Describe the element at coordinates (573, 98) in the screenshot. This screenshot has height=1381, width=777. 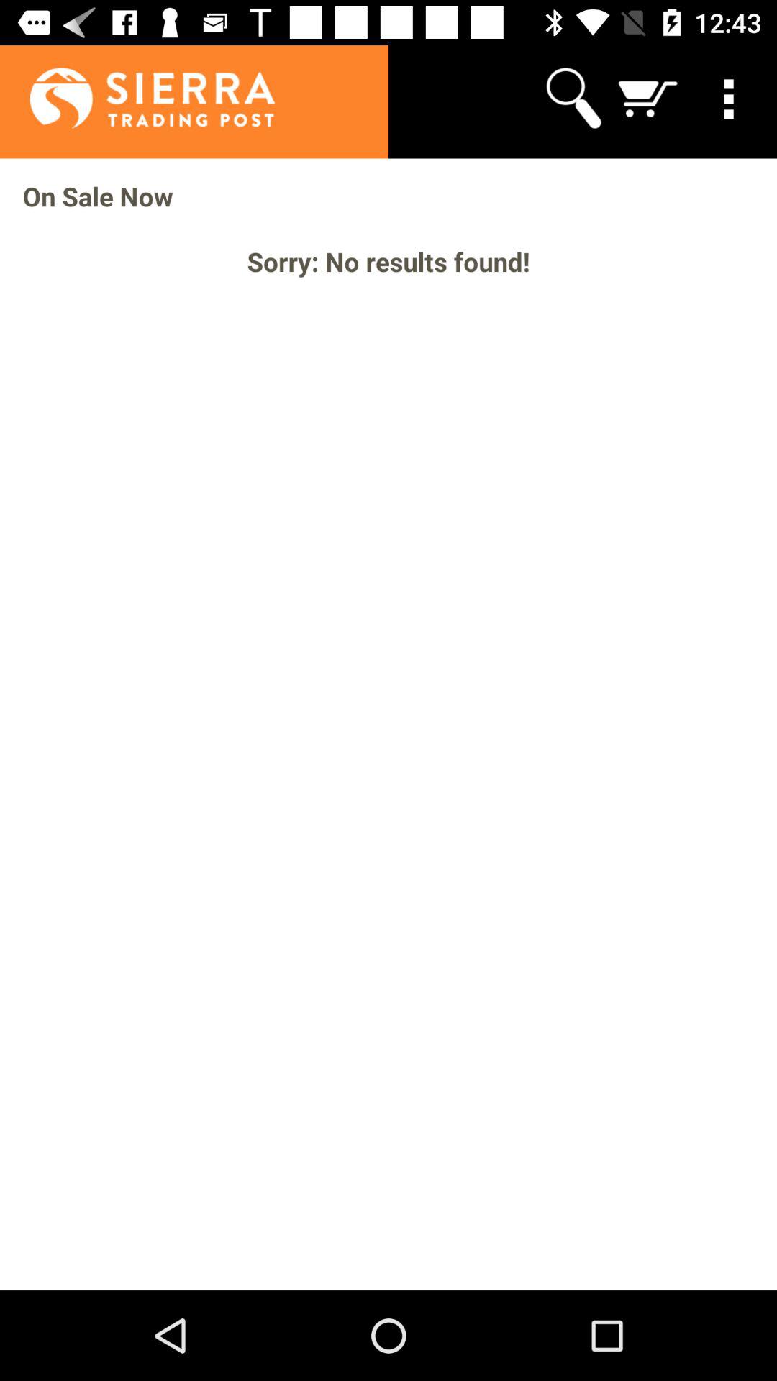
I see `open item above the on sale now item` at that location.